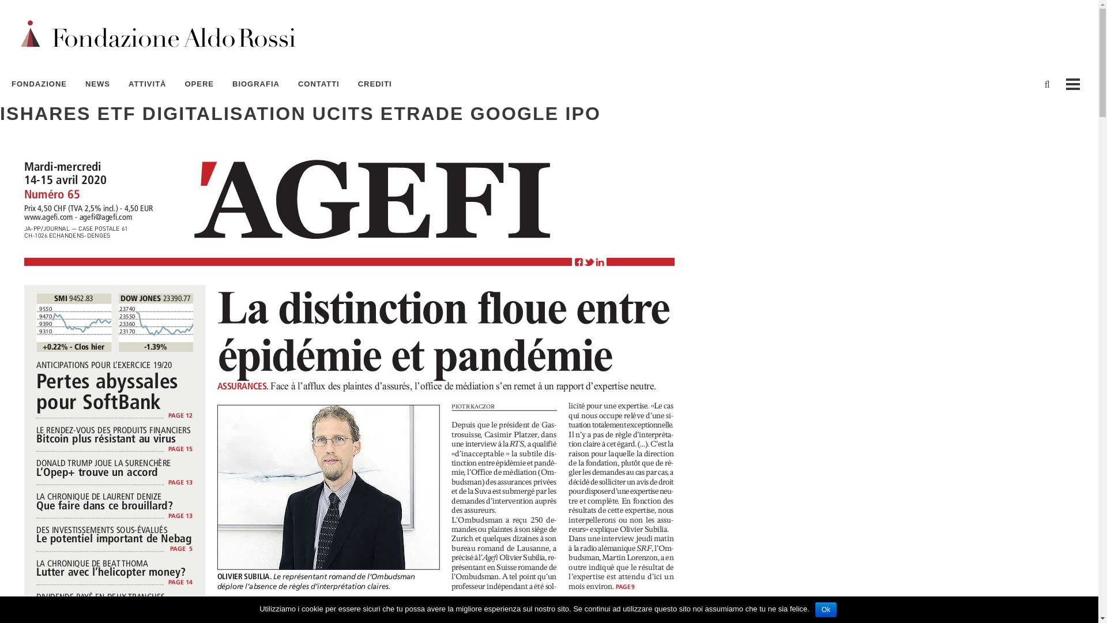  What do you see at coordinates (44, 84) in the screenshot?
I see `FONDAZIONE` at bounding box center [44, 84].